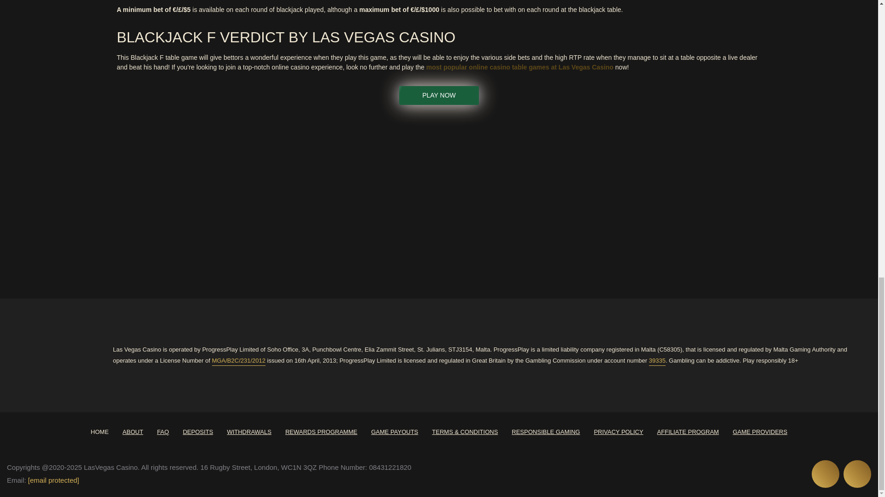 This screenshot has height=497, width=885. I want to click on client logos, so click(517, 198).